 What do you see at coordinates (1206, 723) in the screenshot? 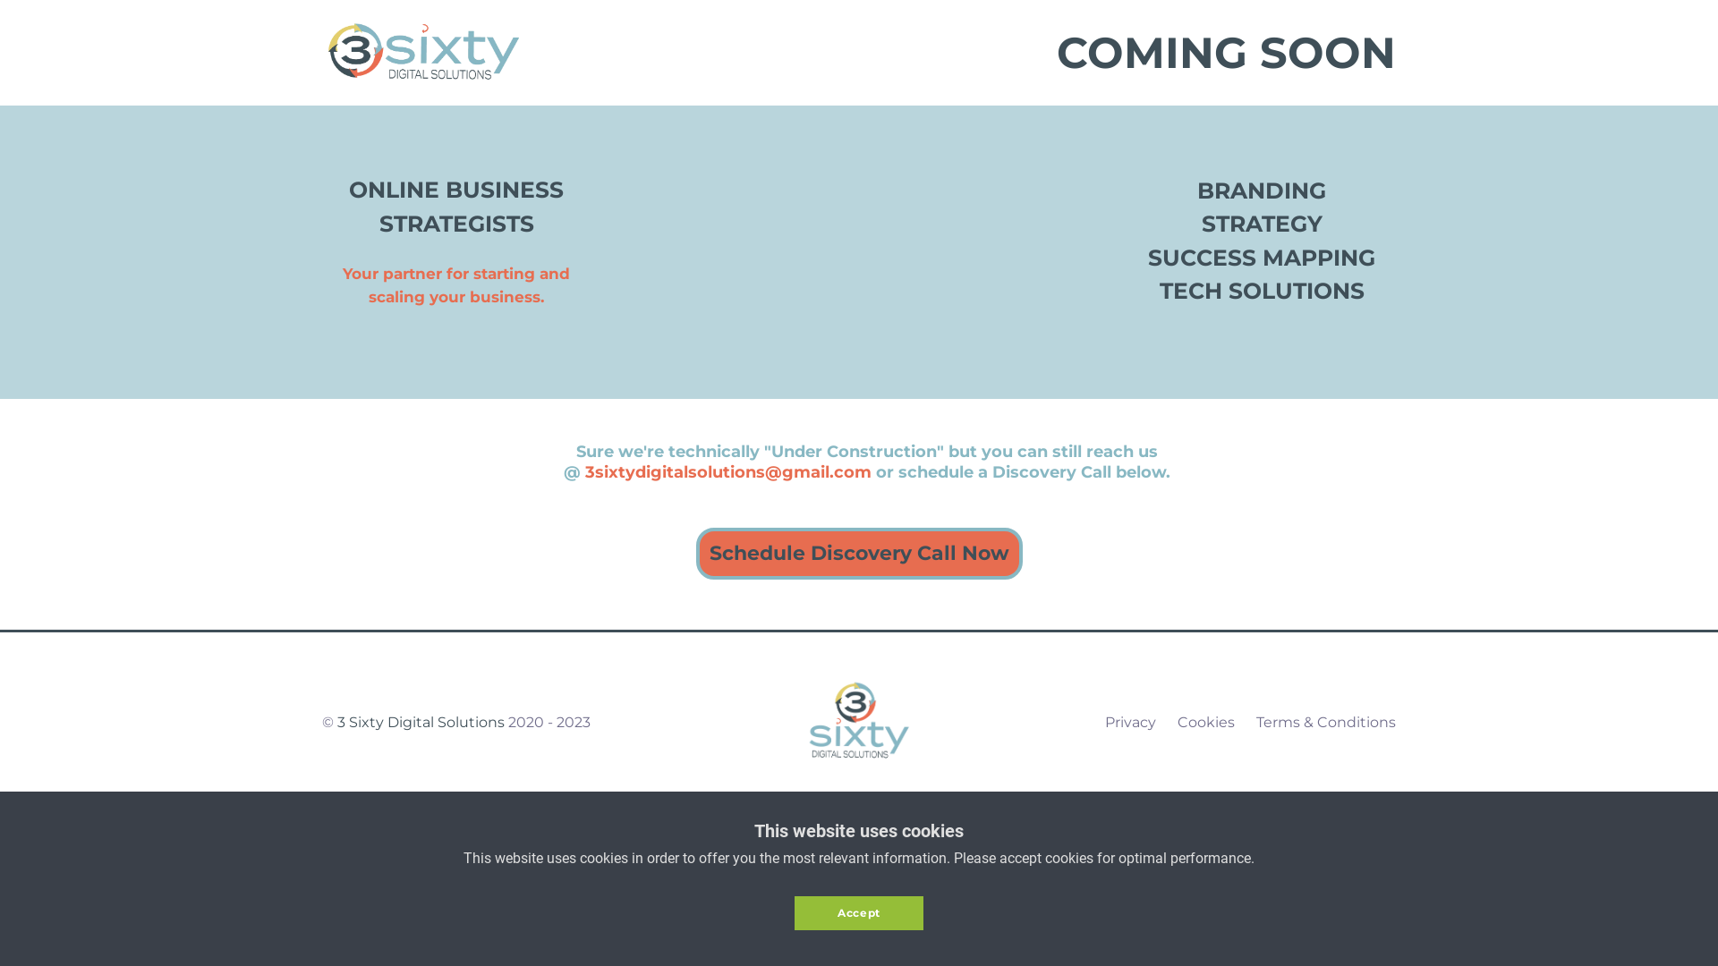
I see `Cookies` at bounding box center [1206, 723].